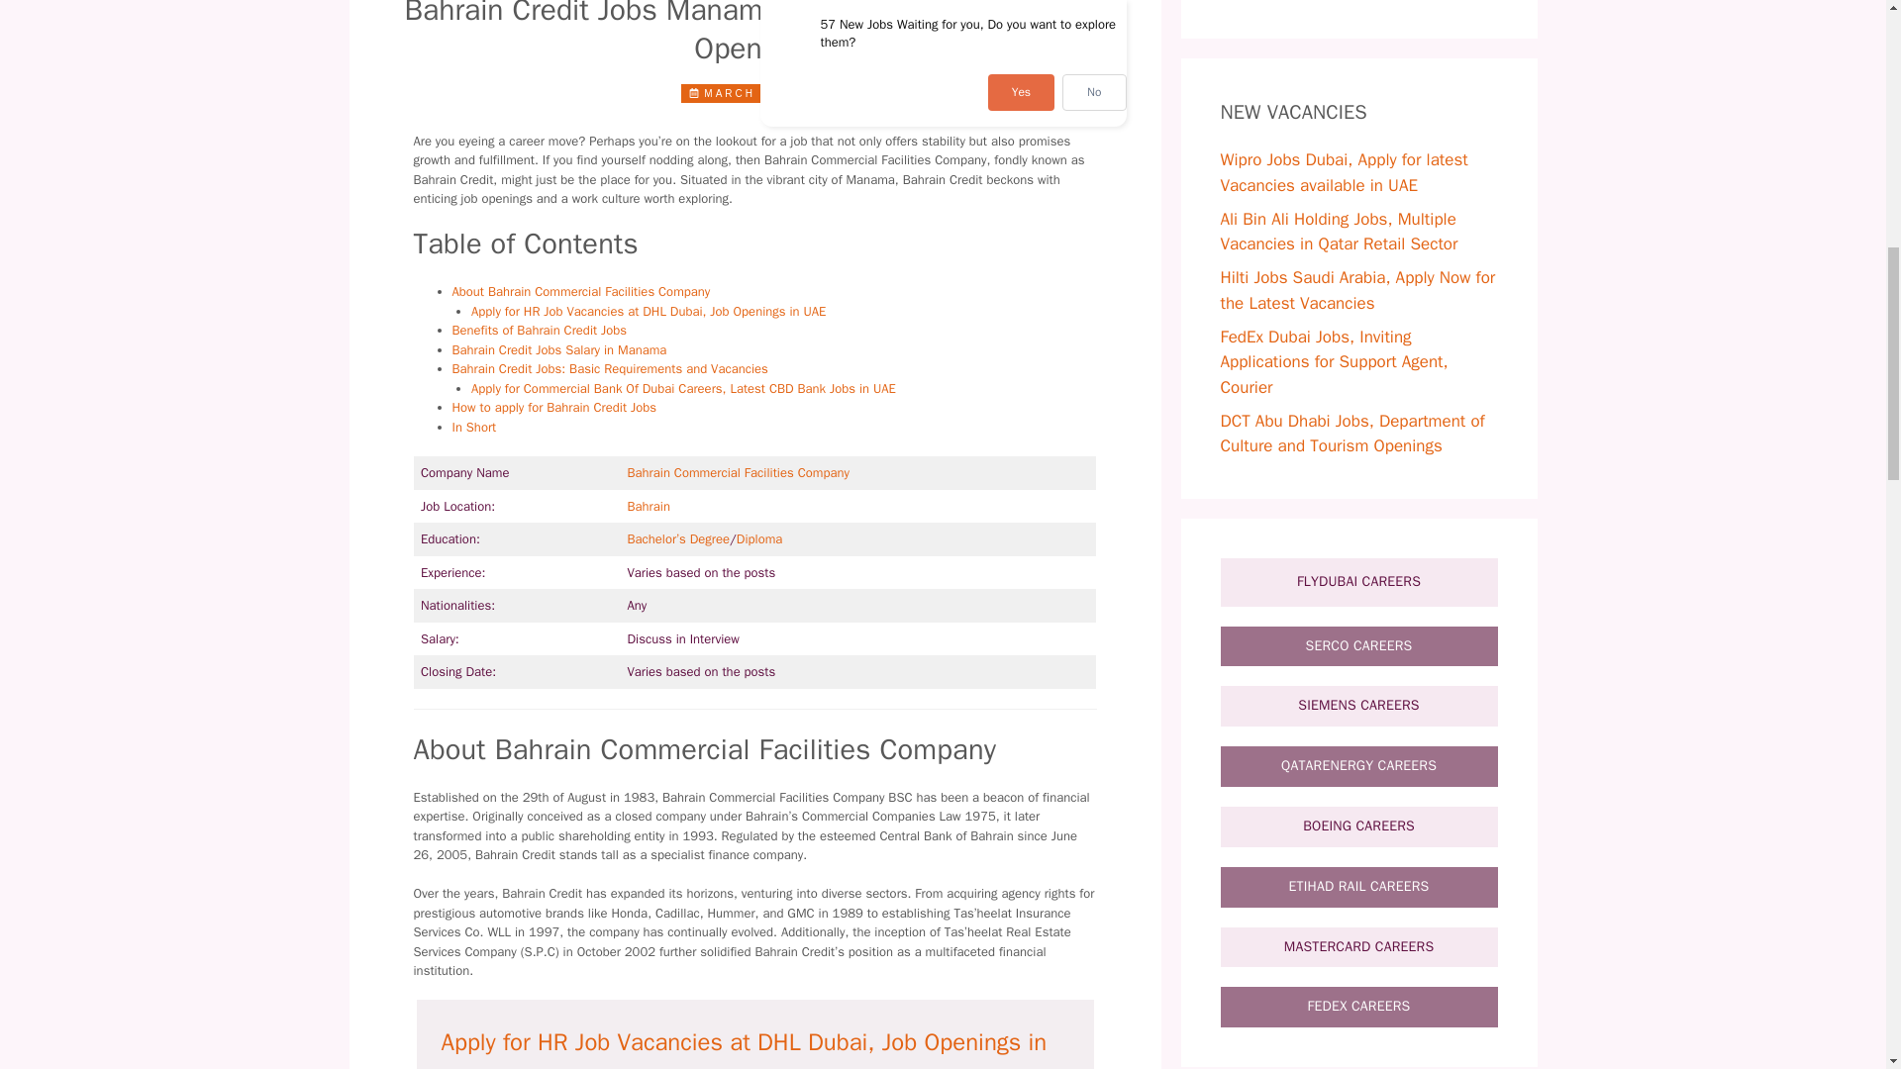 Image resolution: width=1901 pixels, height=1069 pixels. What do you see at coordinates (649, 506) in the screenshot?
I see `Bahrain` at bounding box center [649, 506].